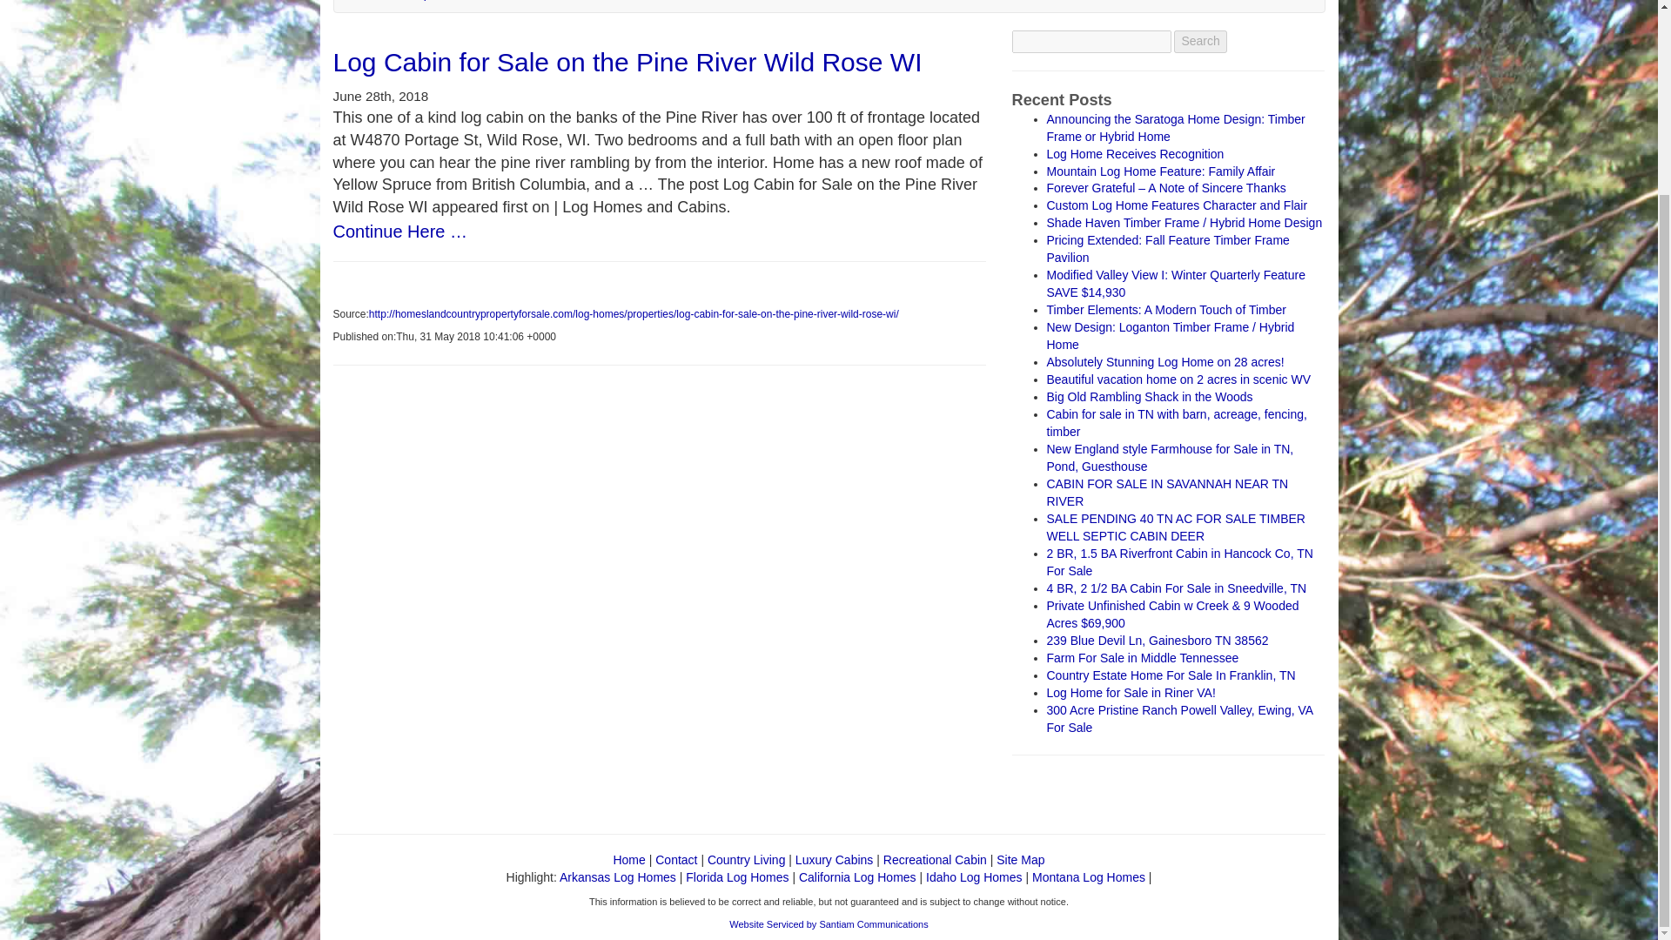 This screenshot has width=1671, height=940. What do you see at coordinates (1200, 41) in the screenshot?
I see `Search` at bounding box center [1200, 41].